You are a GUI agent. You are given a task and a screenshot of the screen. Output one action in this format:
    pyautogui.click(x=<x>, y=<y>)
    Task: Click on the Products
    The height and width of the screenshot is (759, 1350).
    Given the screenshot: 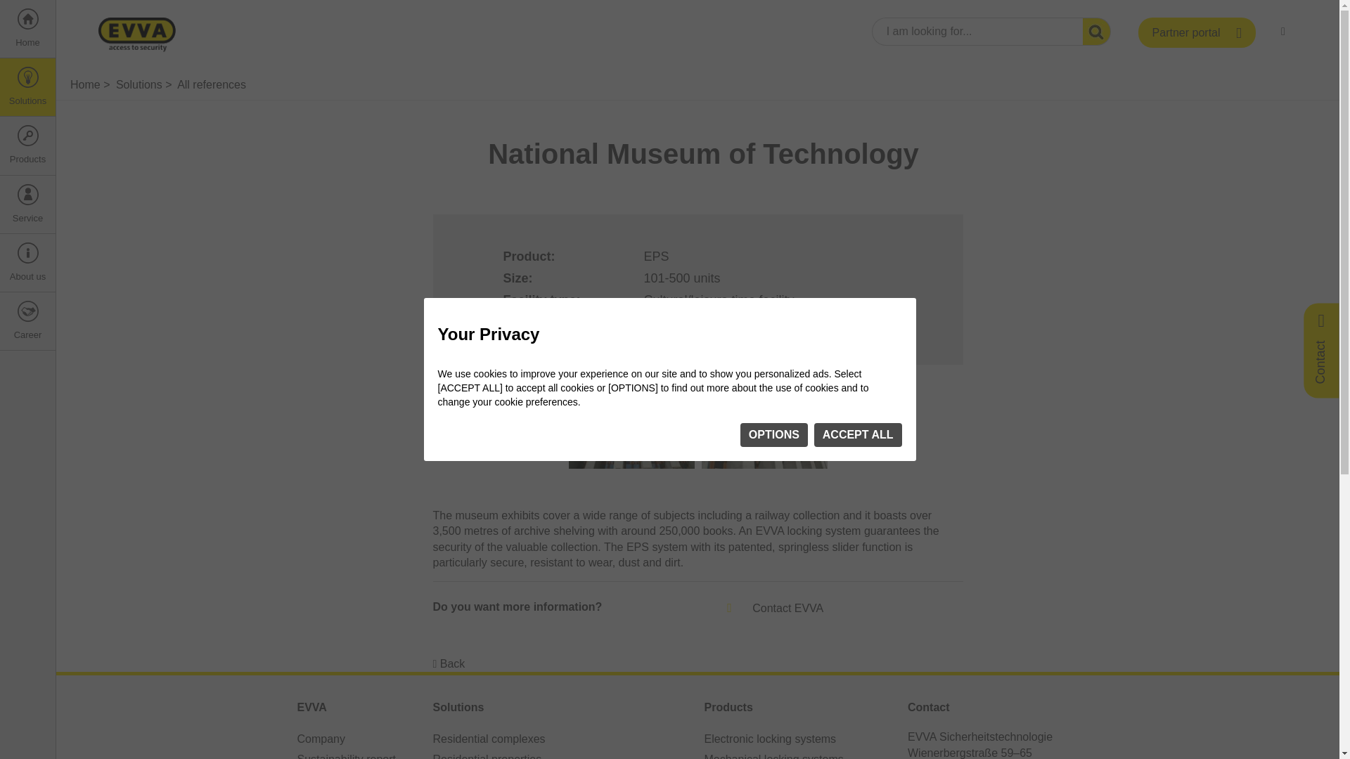 What is the action you would take?
    pyautogui.click(x=27, y=146)
    